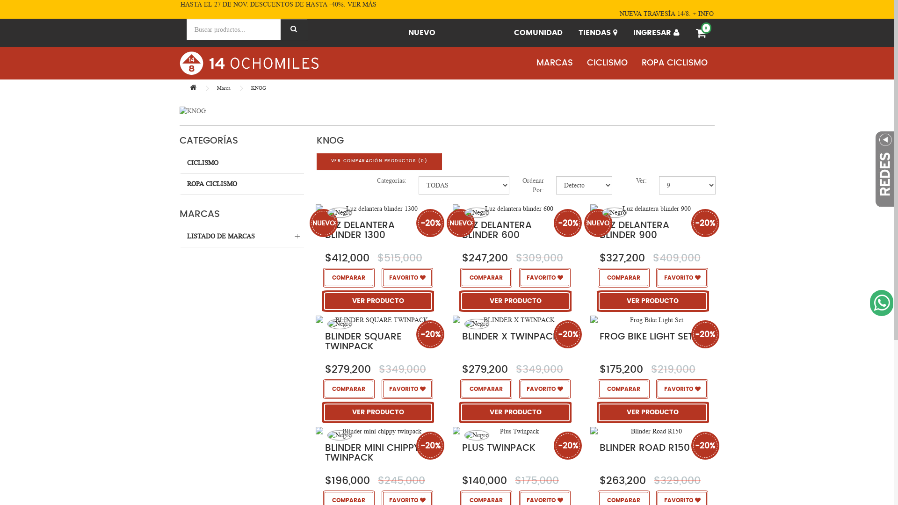 The height and width of the screenshot is (505, 898). What do you see at coordinates (242, 164) in the screenshot?
I see `CICLISMO` at bounding box center [242, 164].